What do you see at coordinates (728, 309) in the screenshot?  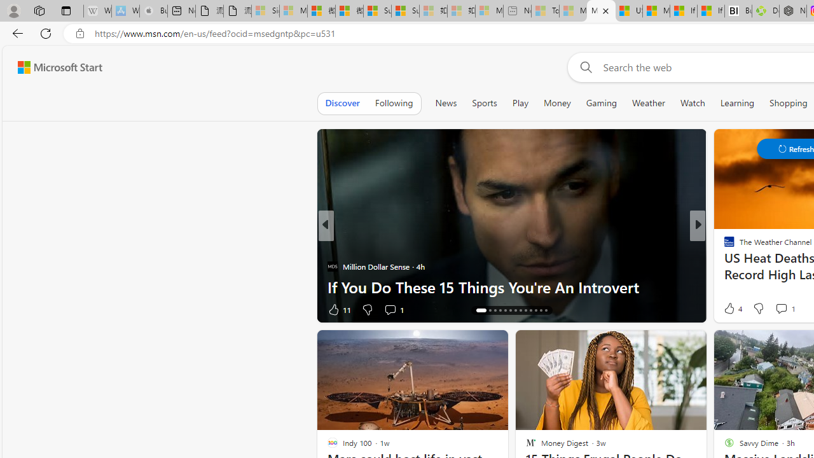 I see `3 Like` at bounding box center [728, 309].